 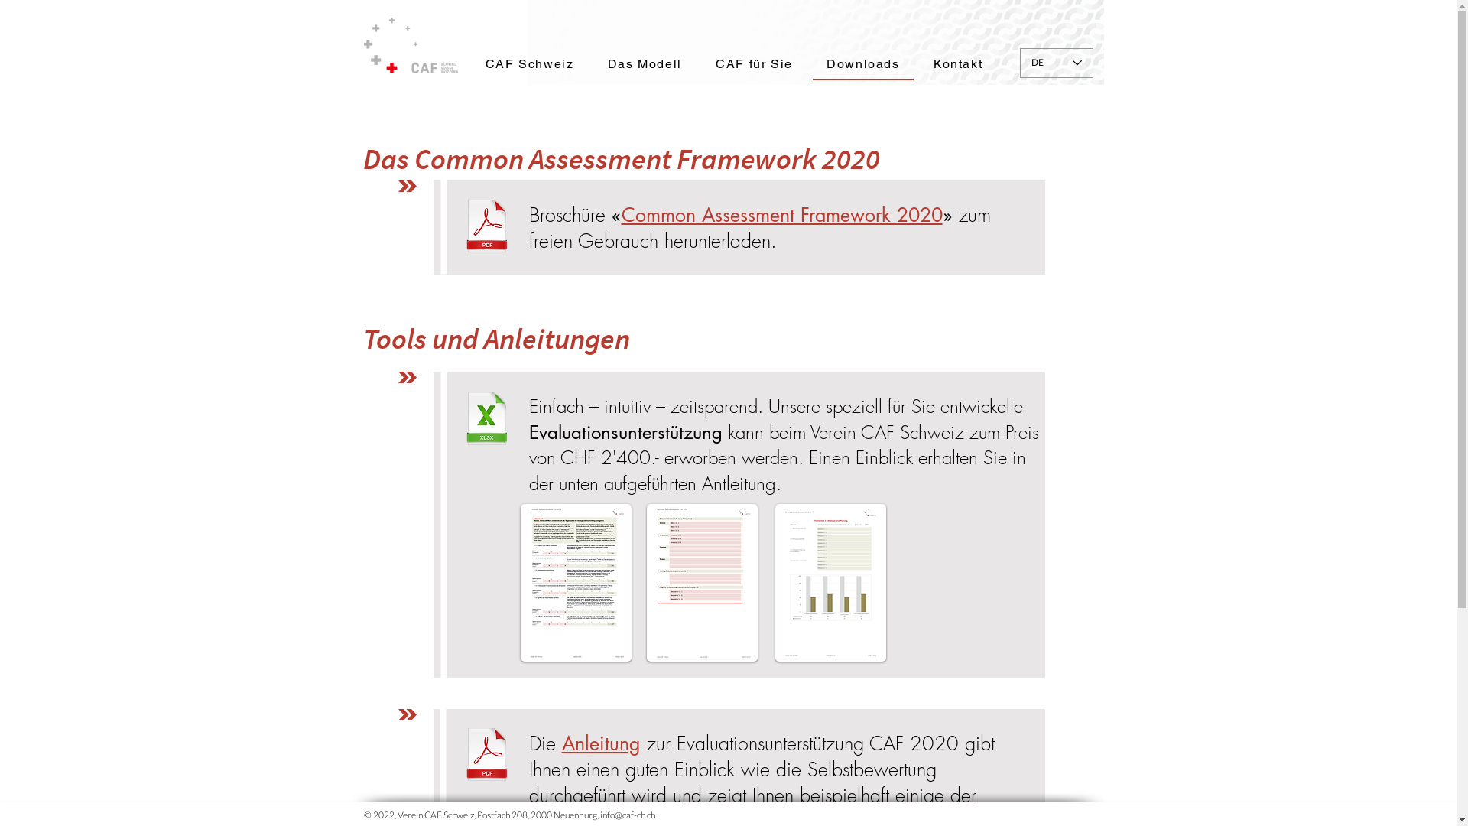 I want to click on preview-tool-01.png, so click(x=575, y=583).